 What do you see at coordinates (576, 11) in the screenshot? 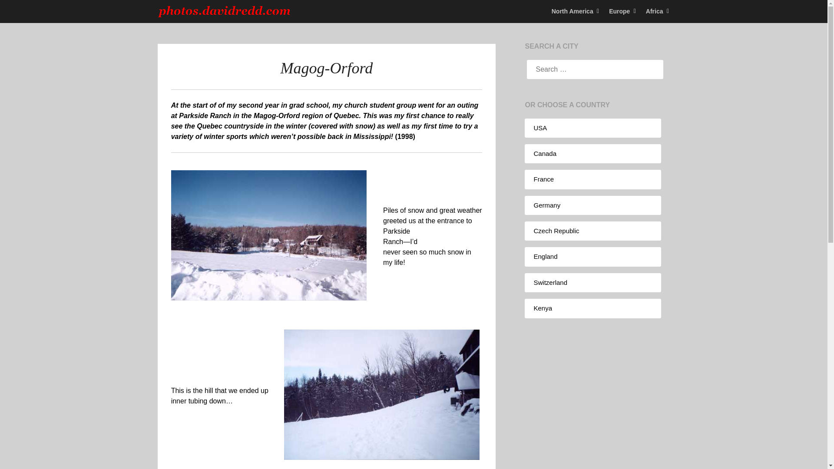
I see `North America` at bounding box center [576, 11].